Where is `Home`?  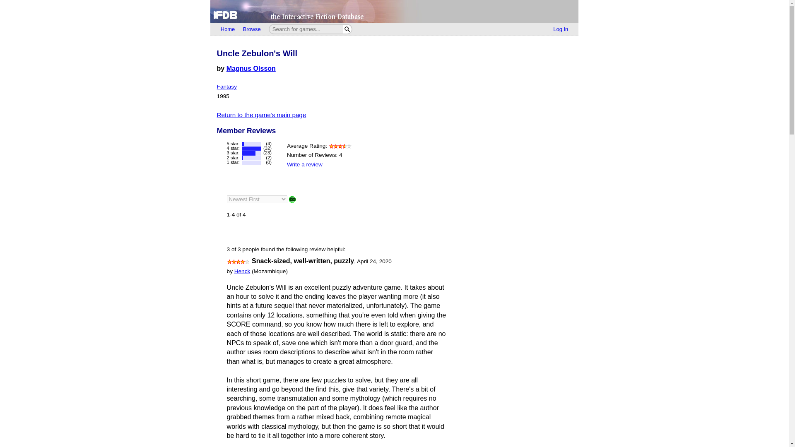
Home is located at coordinates (228, 29).